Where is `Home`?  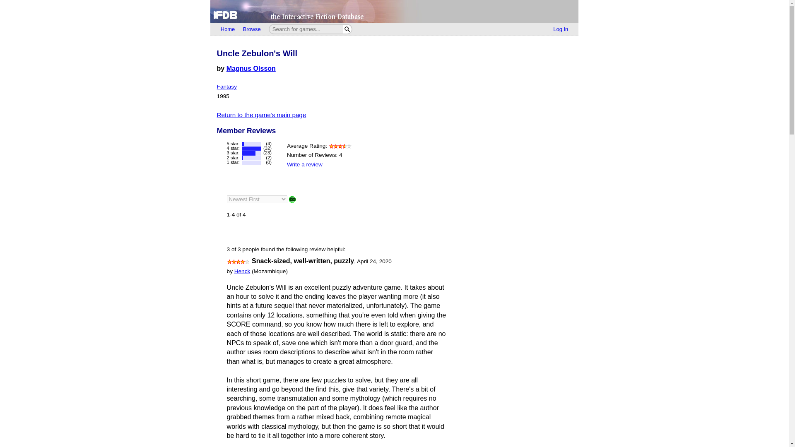
Home is located at coordinates (228, 29).